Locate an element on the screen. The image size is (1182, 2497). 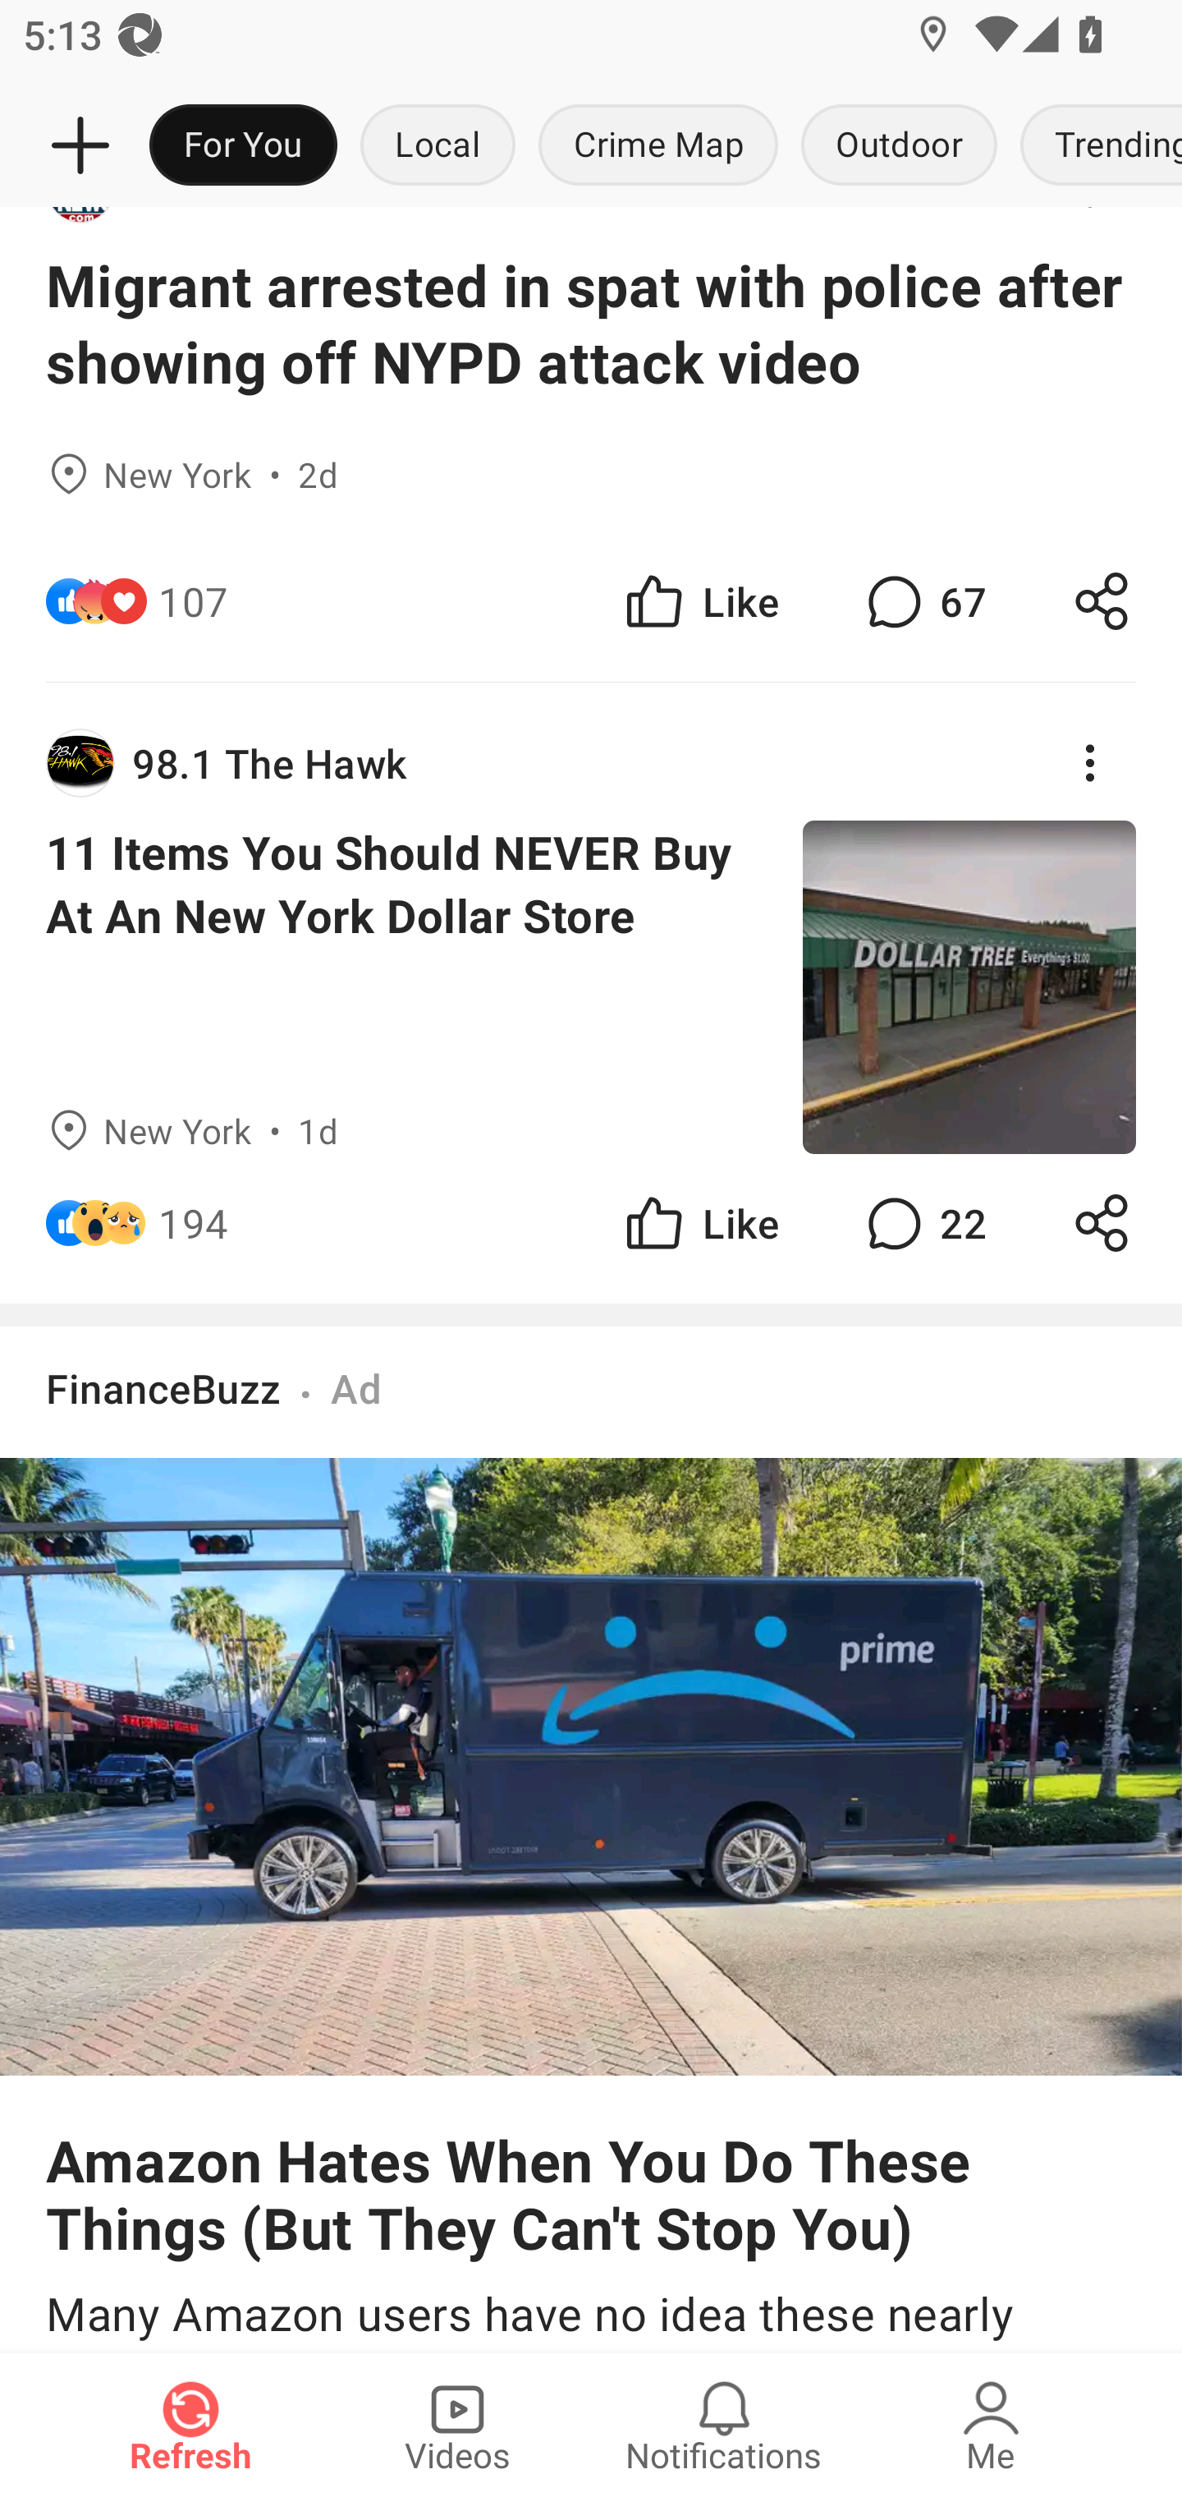
67 is located at coordinates (923, 600).